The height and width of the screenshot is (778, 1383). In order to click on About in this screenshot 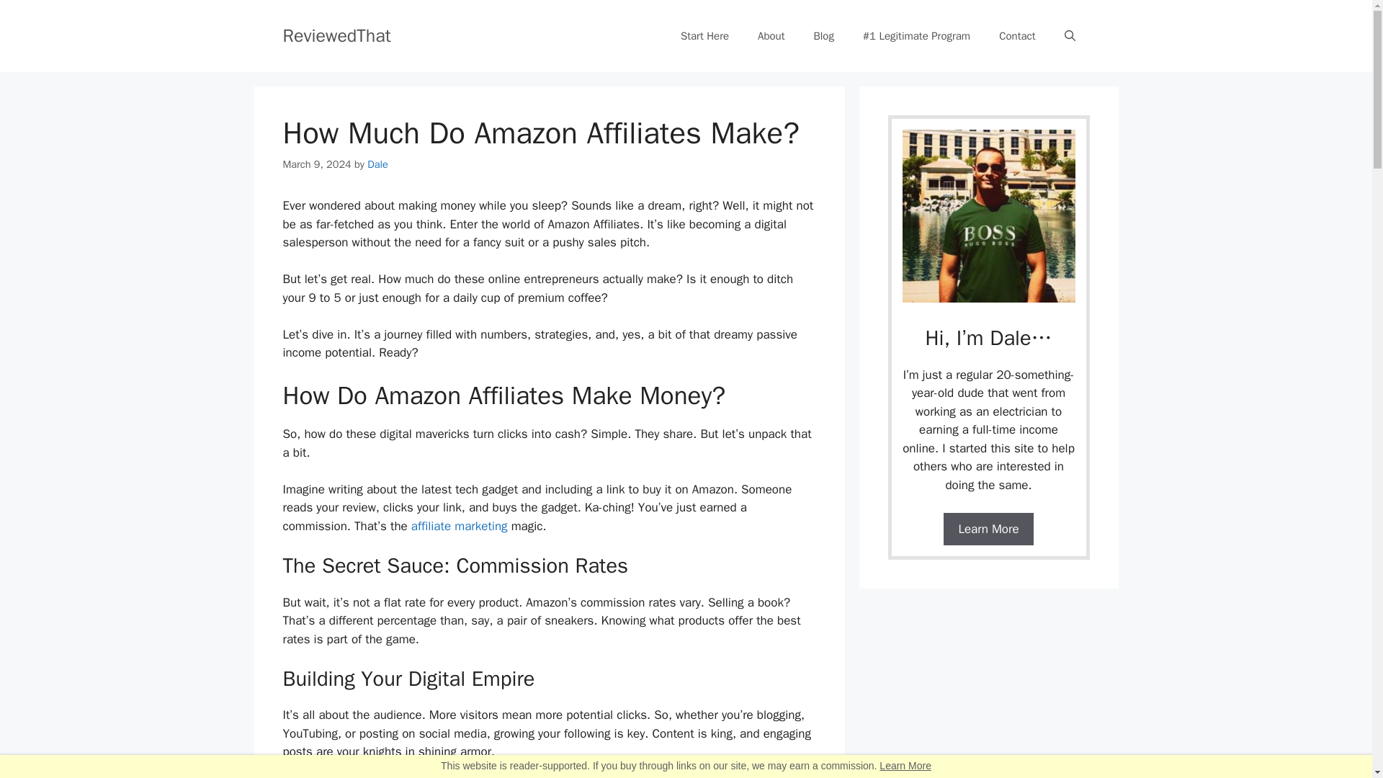, I will do `click(771, 36)`.